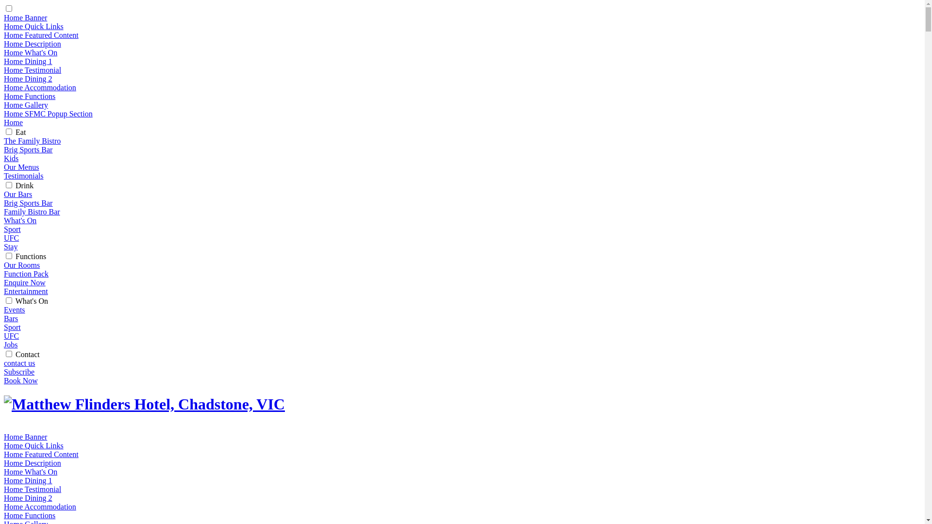 Image resolution: width=932 pixels, height=524 pixels. What do you see at coordinates (11, 318) in the screenshot?
I see `Bars` at bounding box center [11, 318].